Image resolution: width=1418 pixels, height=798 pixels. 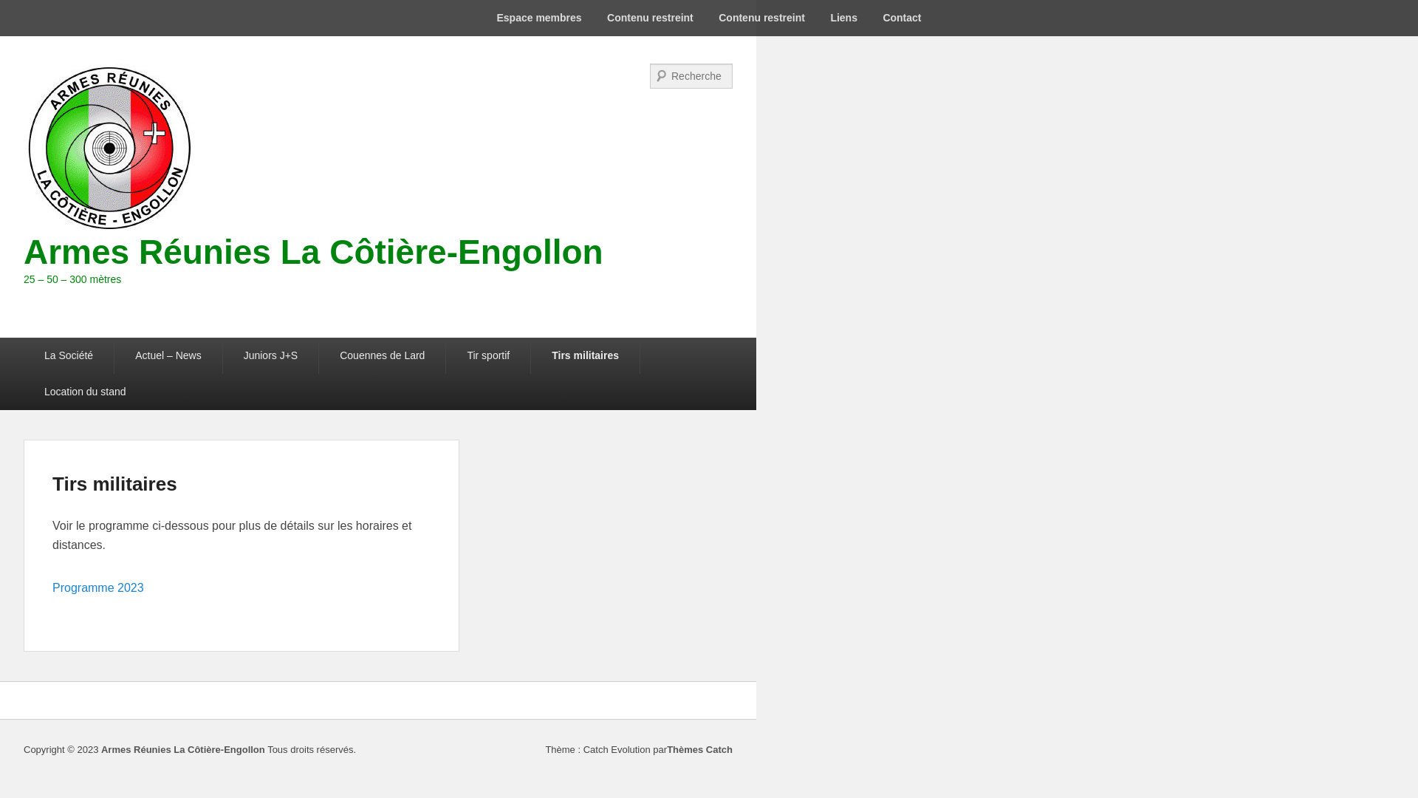 I want to click on Liens, so click(x=843, y=18).